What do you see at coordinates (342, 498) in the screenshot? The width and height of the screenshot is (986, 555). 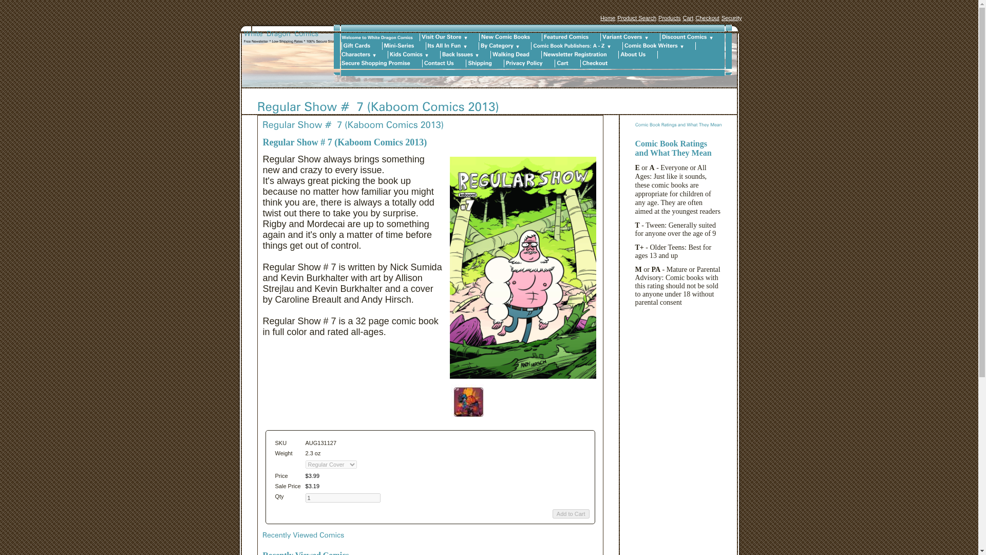 I see `1` at bounding box center [342, 498].